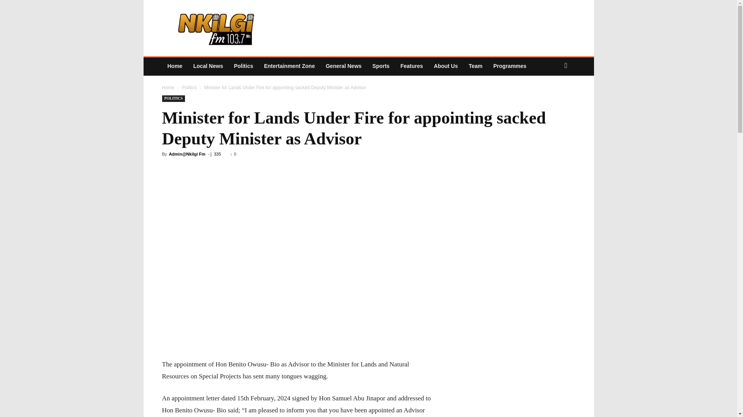 The image size is (743, 417). I want to click on Entertainment Zone, so click(289, 66).